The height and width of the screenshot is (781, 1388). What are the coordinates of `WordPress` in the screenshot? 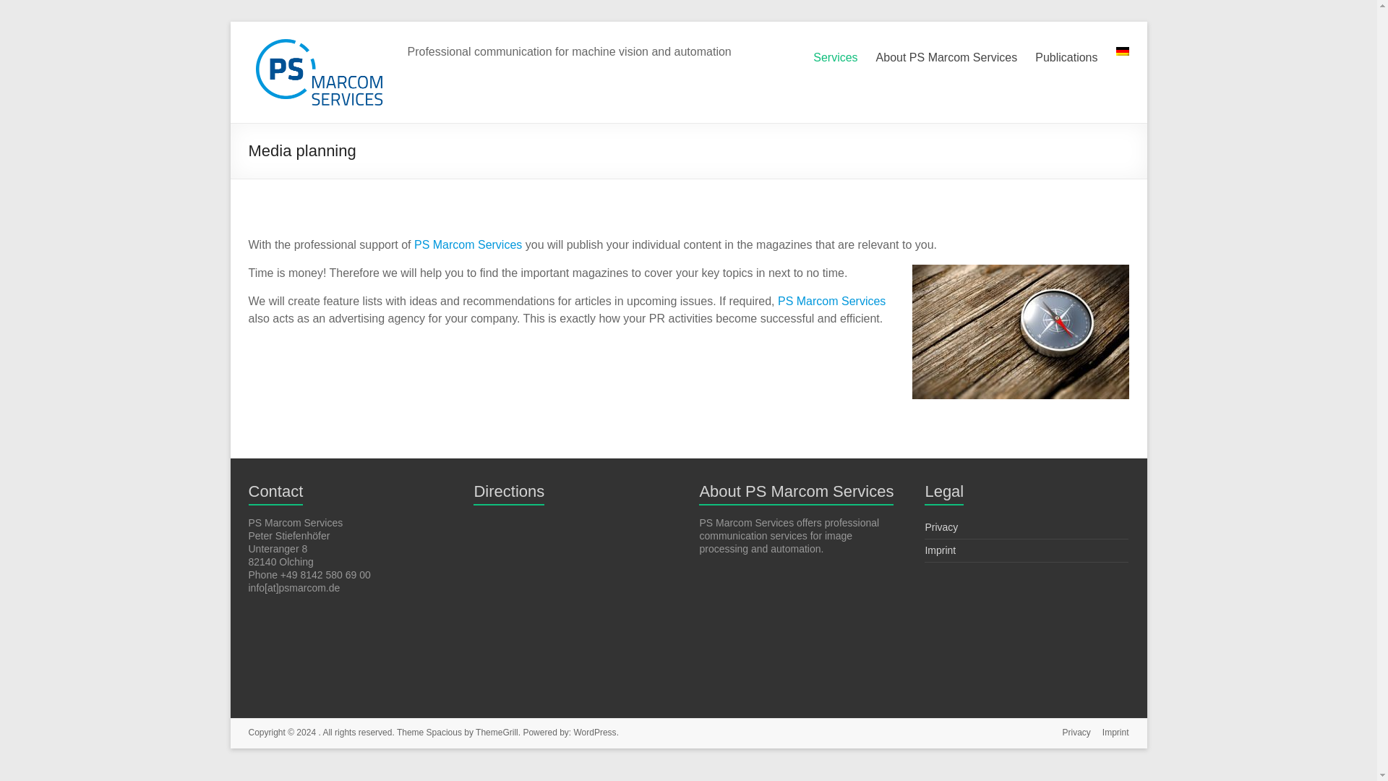 It's located at (594, 732).